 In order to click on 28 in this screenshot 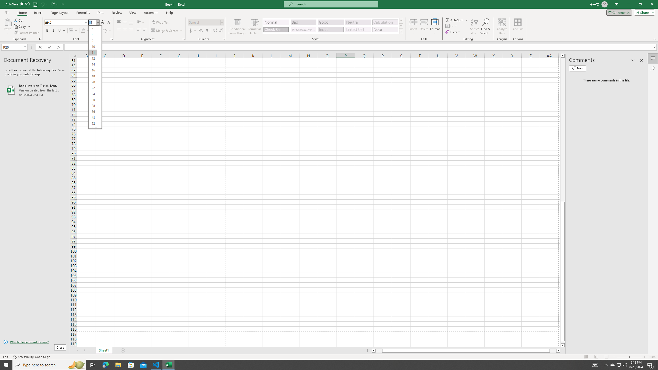, I will do `click(93, 106)`.